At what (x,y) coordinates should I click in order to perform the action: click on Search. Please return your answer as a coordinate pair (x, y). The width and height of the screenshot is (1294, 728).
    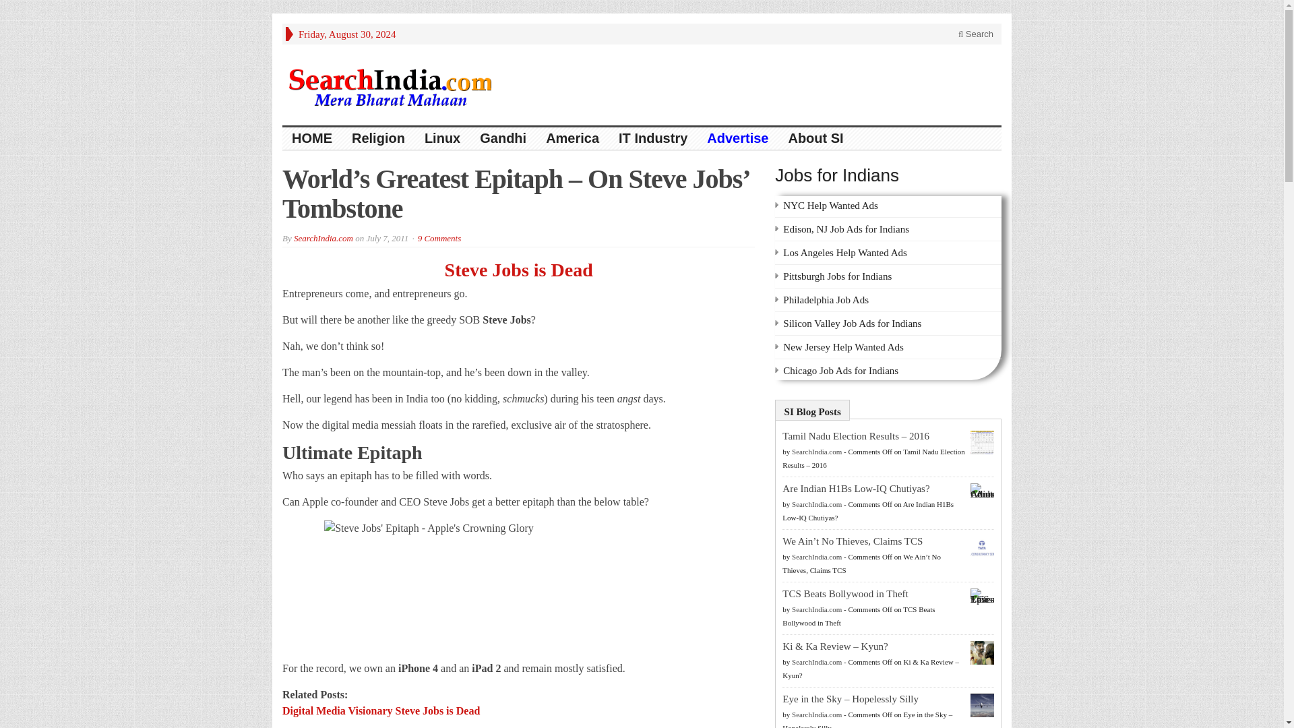
    Looking at the image, I should click on (976, 34).